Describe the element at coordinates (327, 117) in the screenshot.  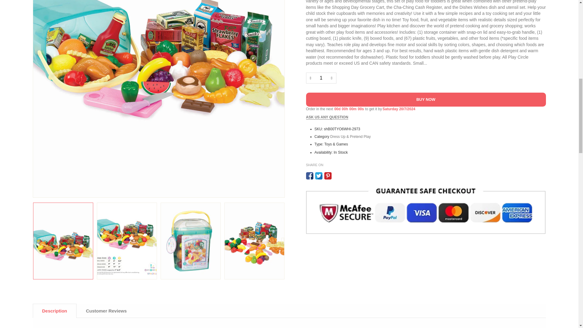
I see `ASK US ANY QUESTION` at that location.